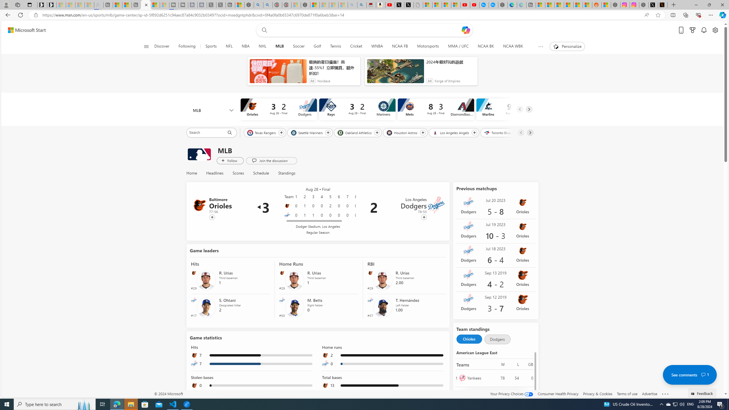  I want to click on help.x.com | 524: A timeout occurred, so click(662, 5).